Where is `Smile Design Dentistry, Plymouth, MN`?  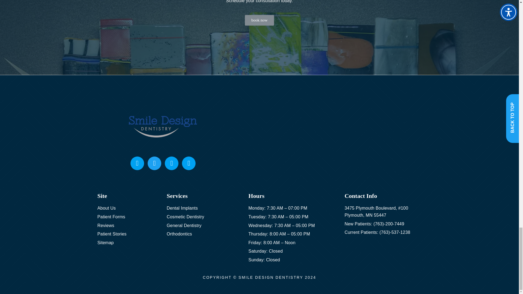
Smile Design Dentistry, Plymouth, MN is located at coordinates (318, 143).